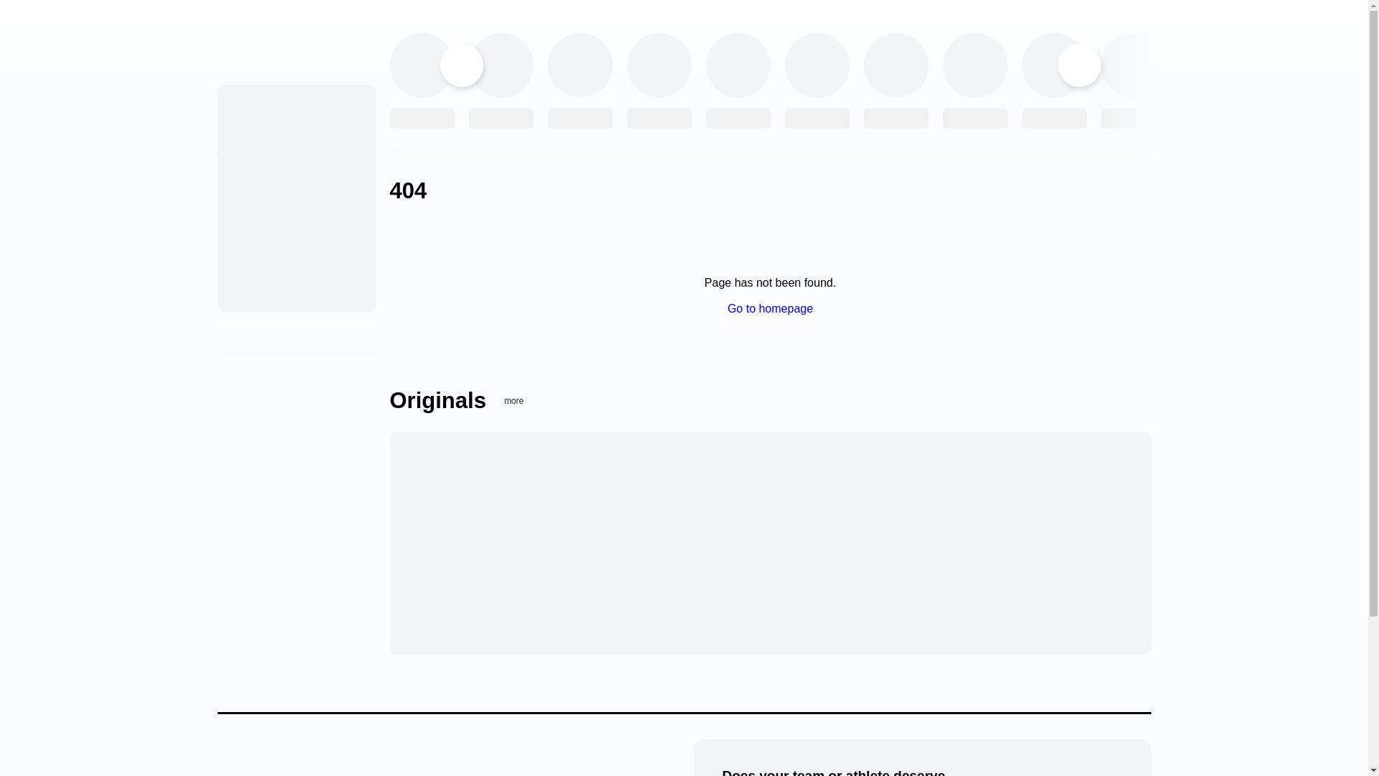  What do you see at coordinates (246, 185) in the screenshot?
I see `More Sports` at bounding box center [246, 185].